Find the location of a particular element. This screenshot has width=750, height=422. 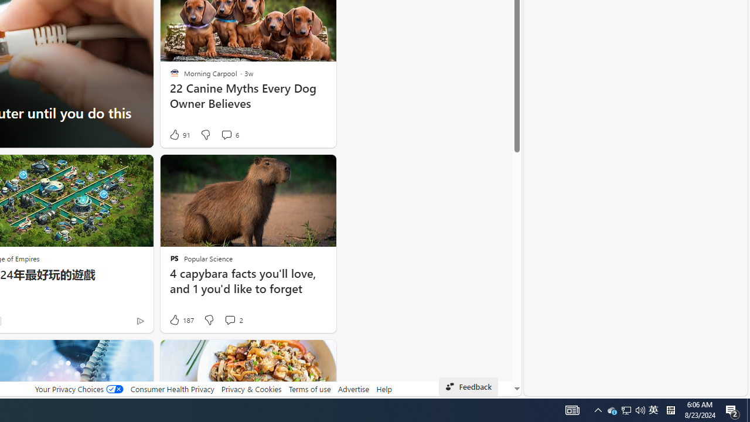

Hide this story is located at coordinates (300, 354).